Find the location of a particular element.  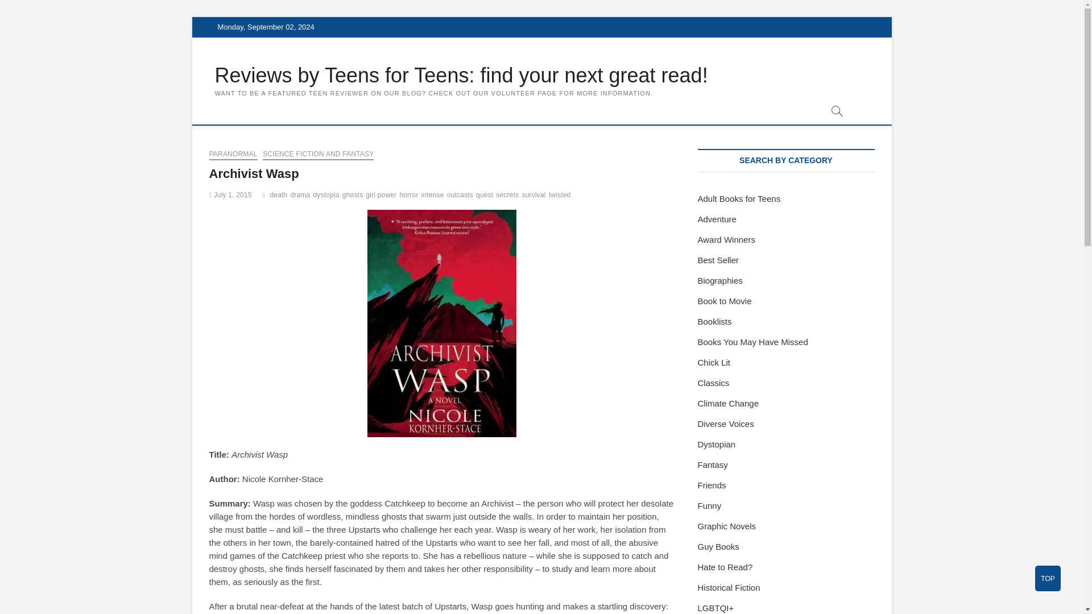

ghosts is located at coordinates (354, 196).